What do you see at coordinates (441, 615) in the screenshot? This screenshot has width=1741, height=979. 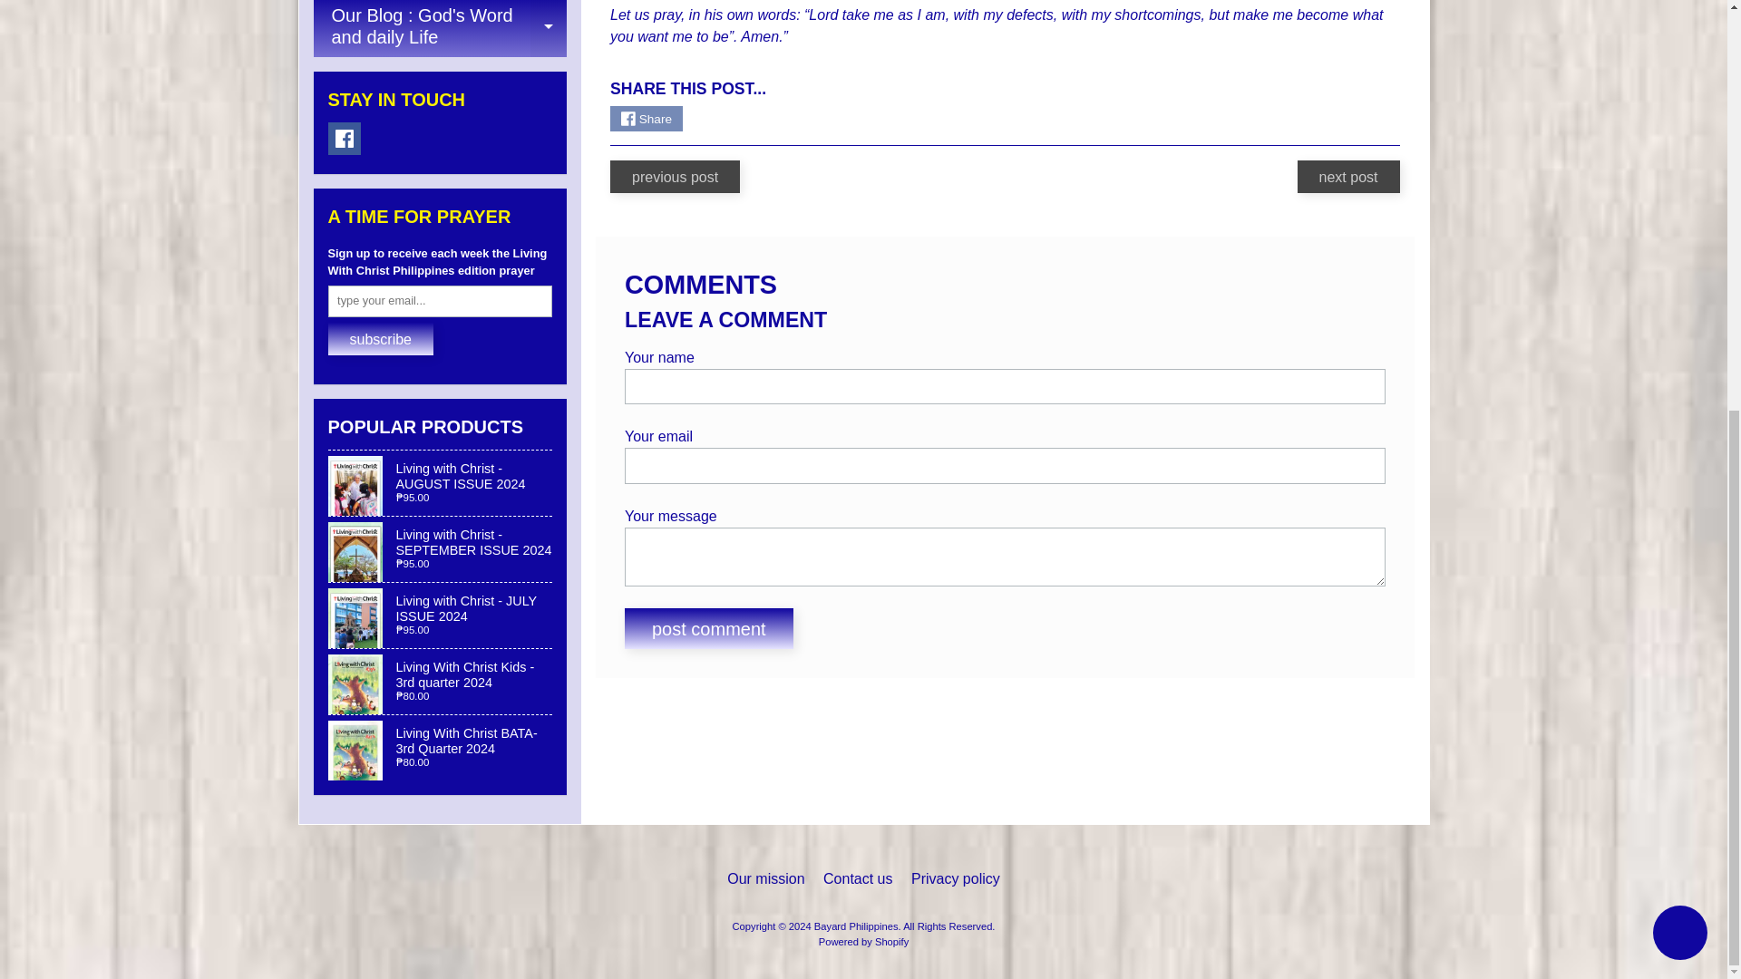 I see `Living With Christ BATA- 3rd Quarter 2024` at bounding box center [441, 615].